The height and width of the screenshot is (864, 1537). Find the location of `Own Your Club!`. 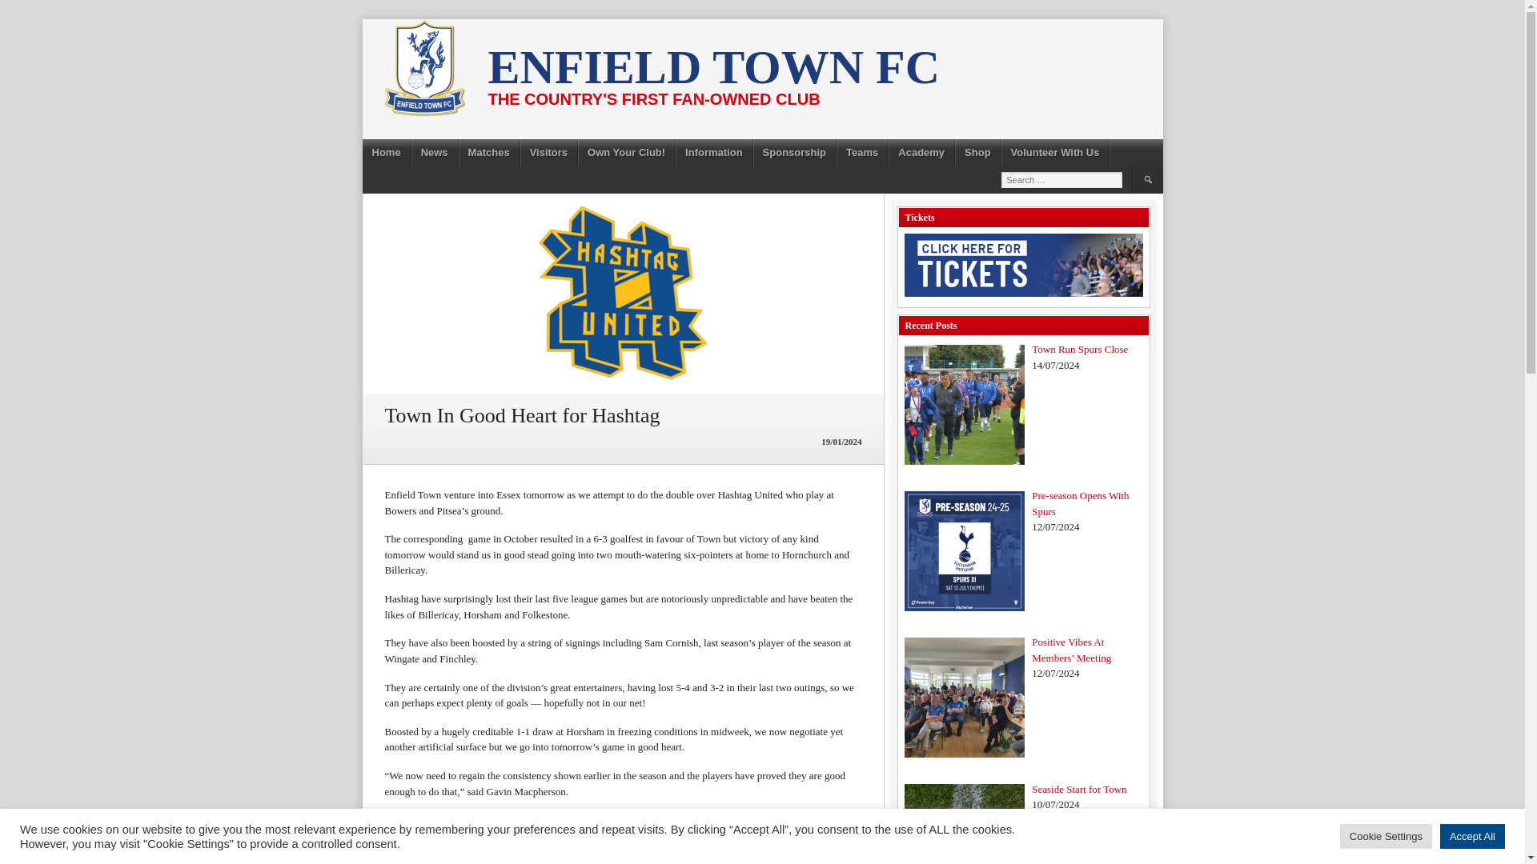

Own Your Club! is located at coordinates (626, 152).